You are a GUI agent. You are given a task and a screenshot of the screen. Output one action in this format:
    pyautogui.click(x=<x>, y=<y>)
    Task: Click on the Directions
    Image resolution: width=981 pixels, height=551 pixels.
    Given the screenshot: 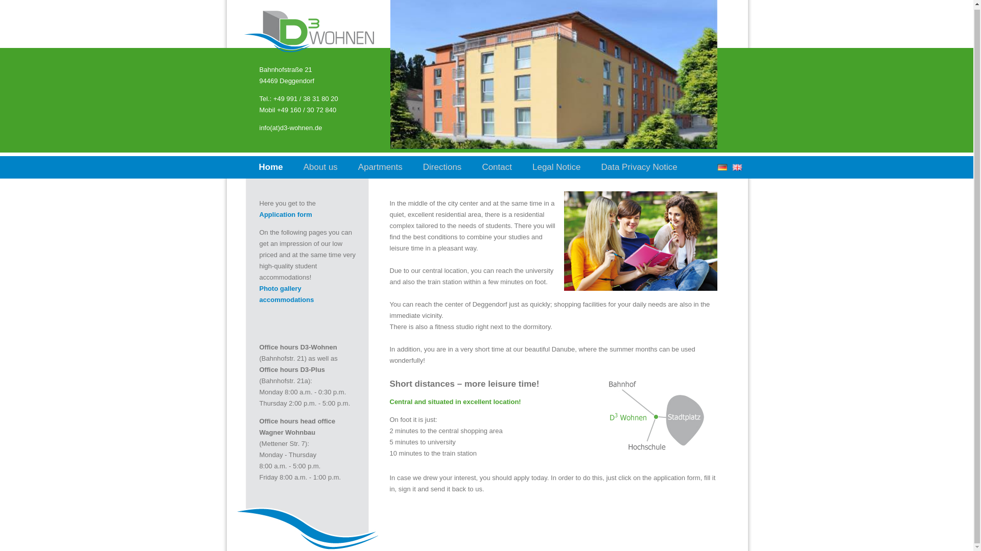 What is the action you would take?
    pyautogui.click(x=442, y=167)
    